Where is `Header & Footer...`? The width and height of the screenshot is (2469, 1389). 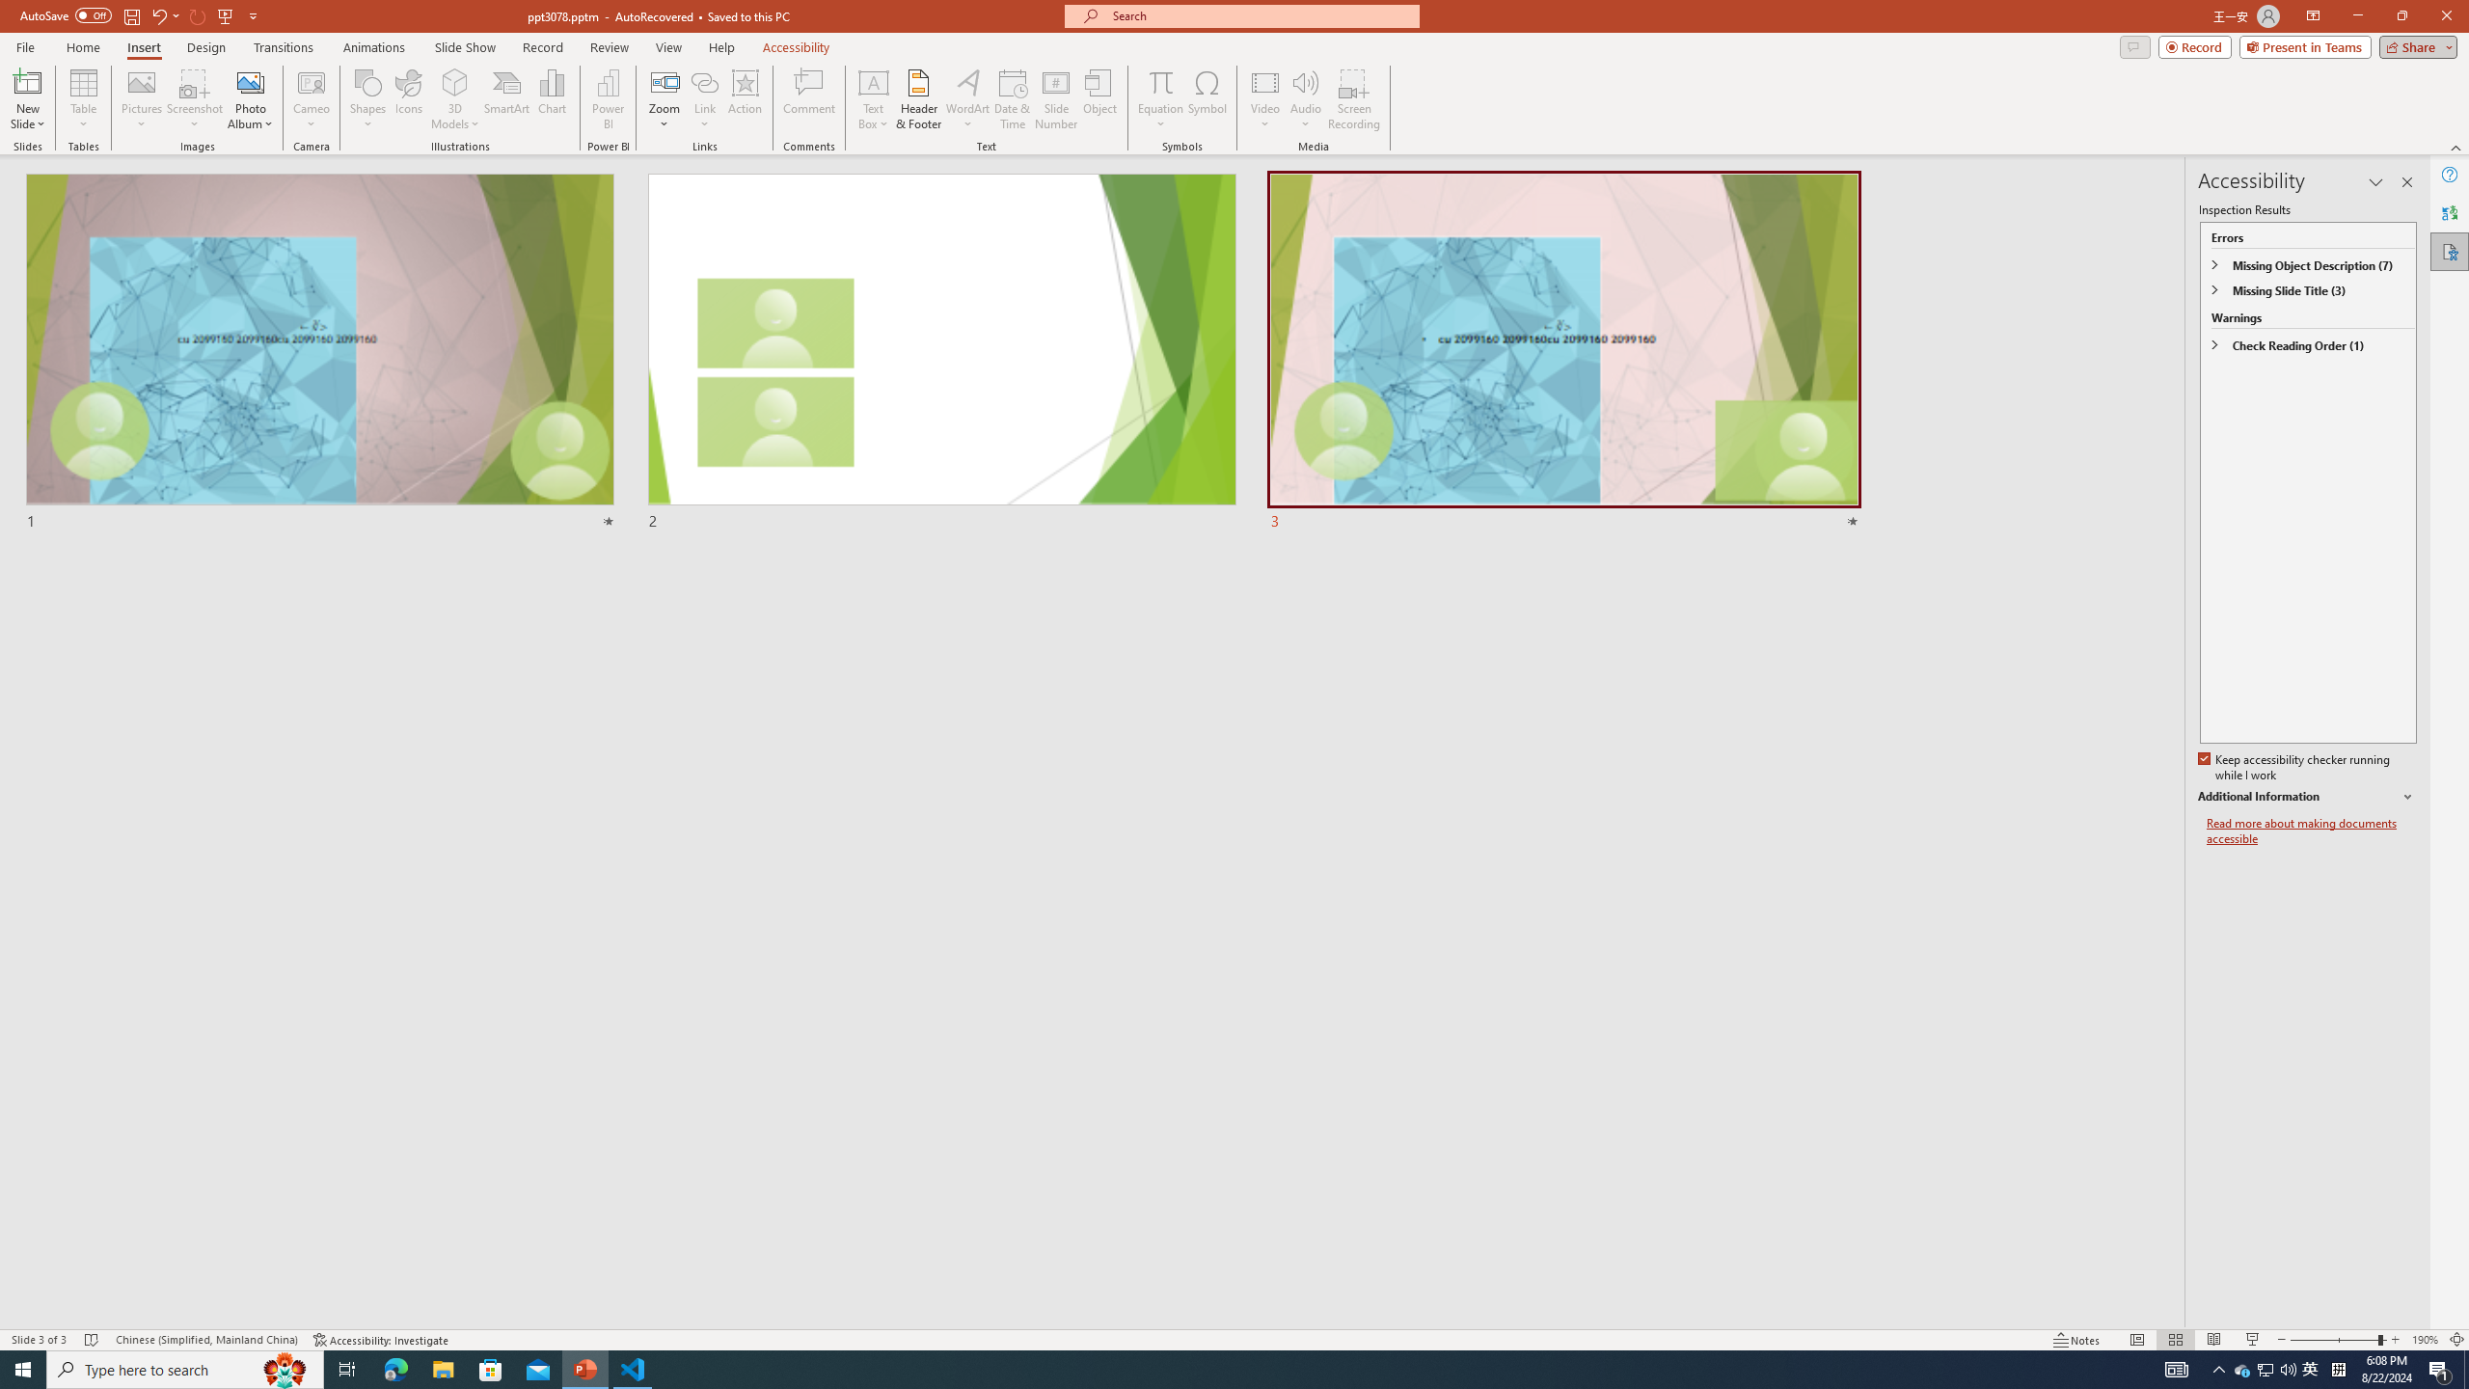 Header & Footer... is located at coordinates (918, 99).